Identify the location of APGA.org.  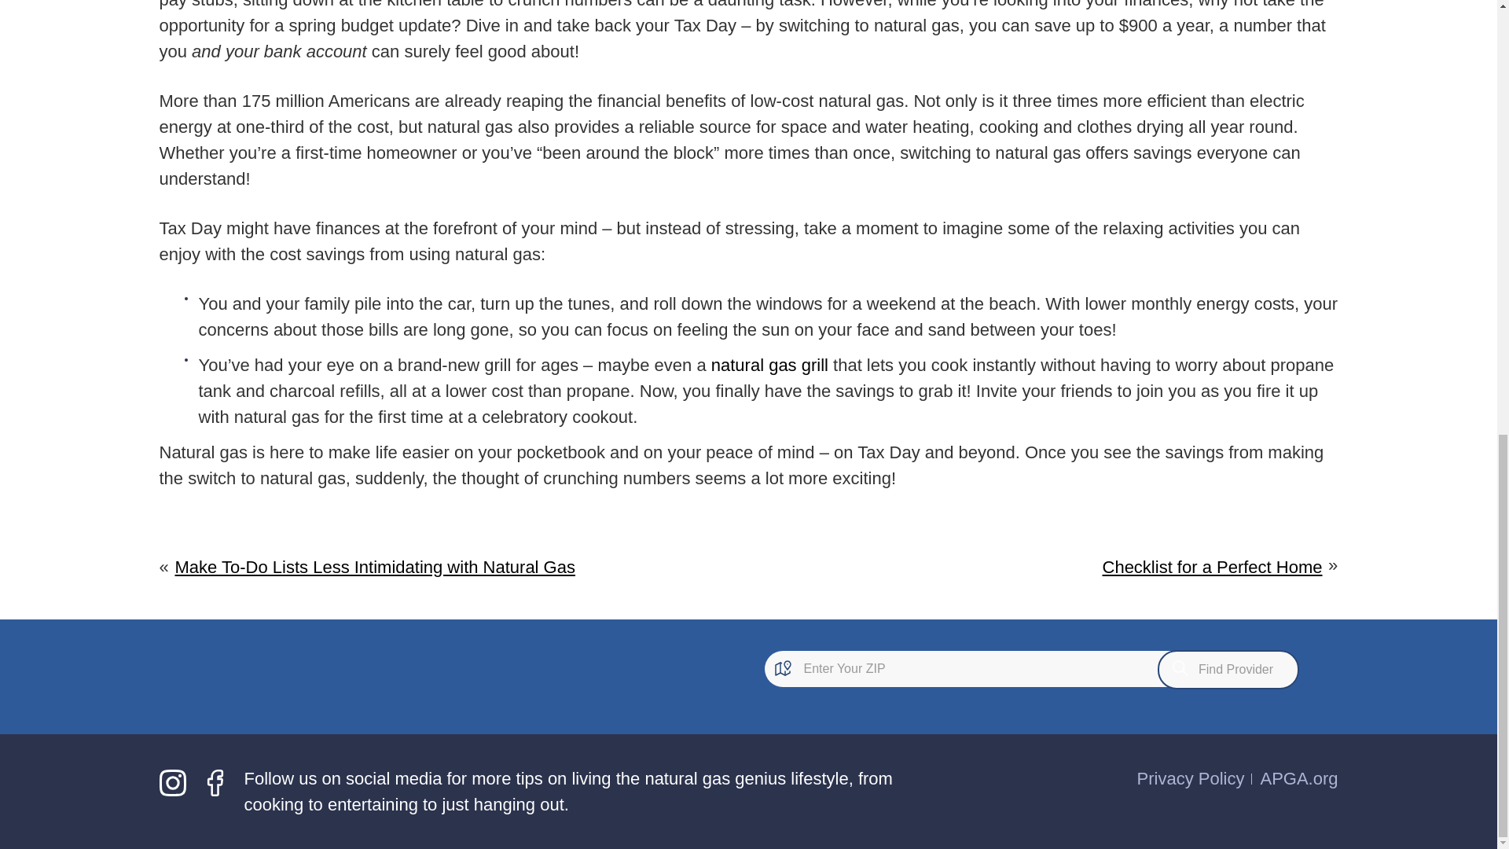
(1298, 778).